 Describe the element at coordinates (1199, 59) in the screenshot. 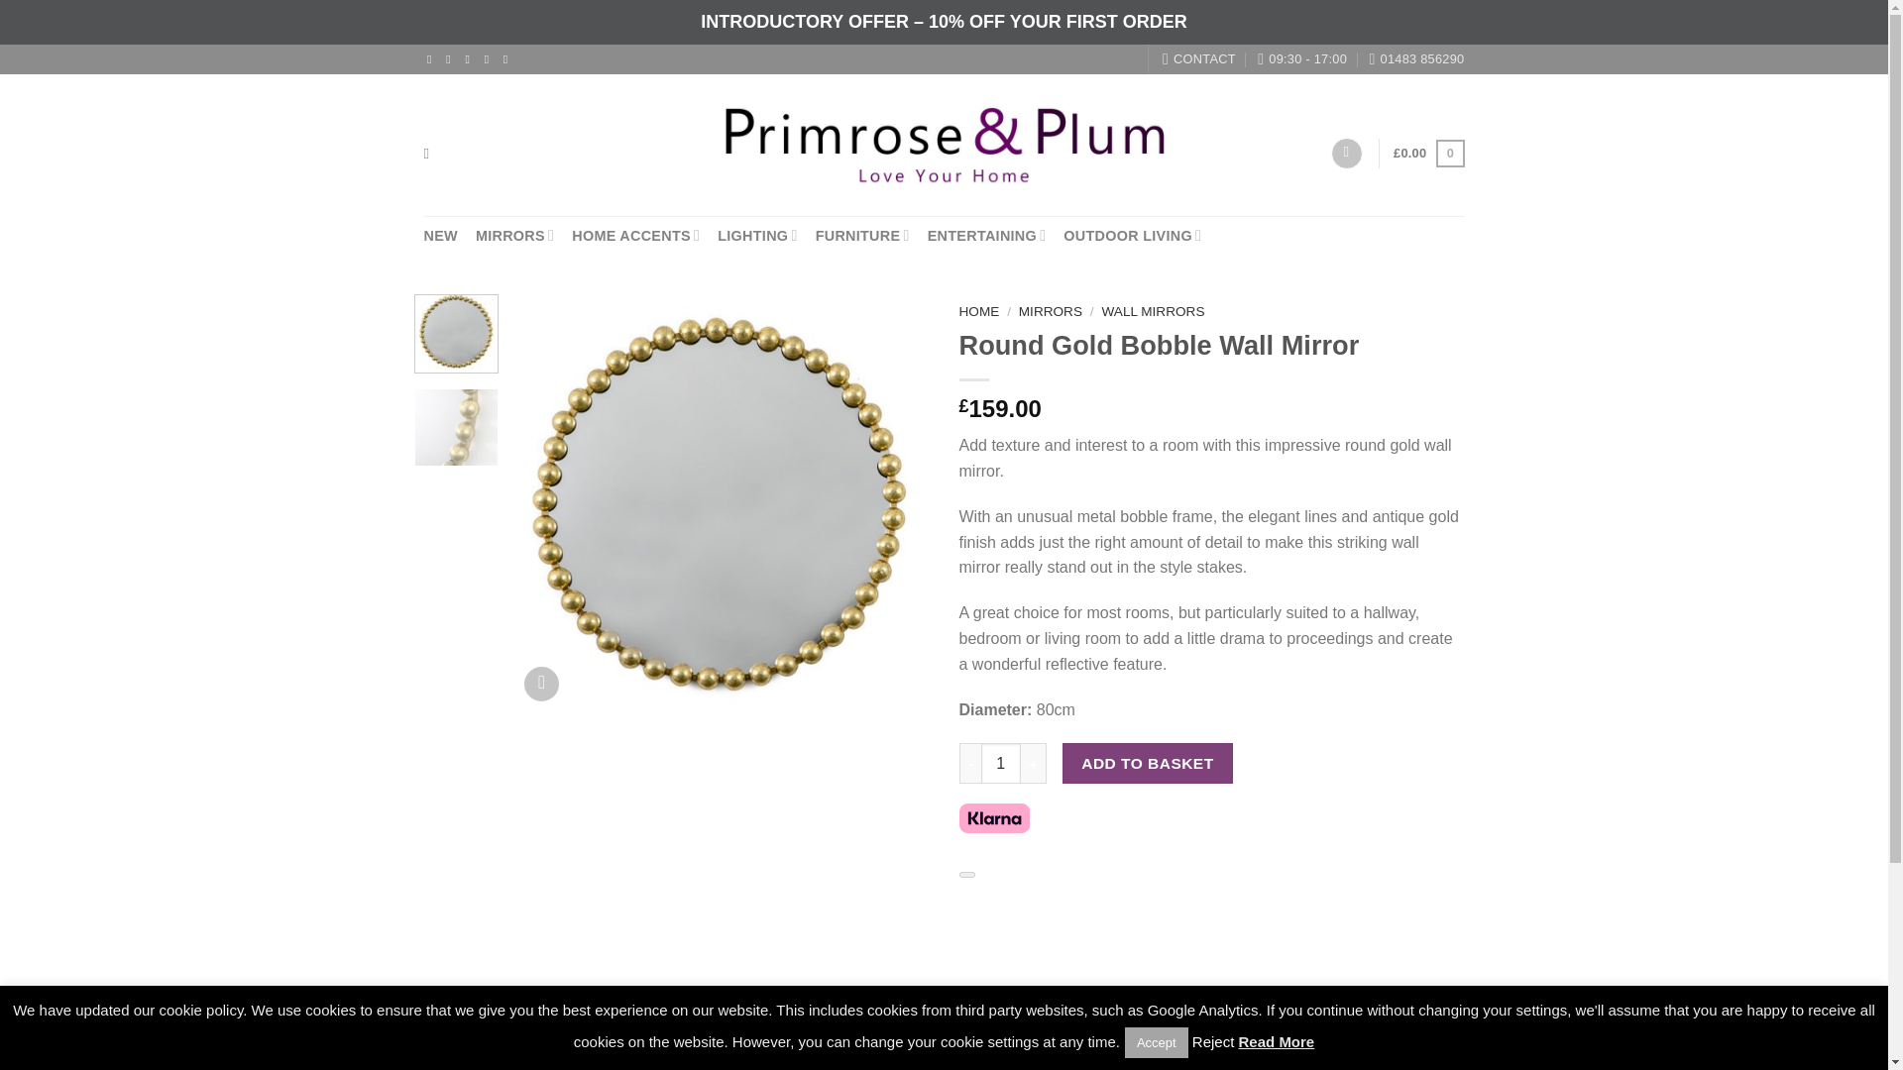

I see `CONTACT` at that location.